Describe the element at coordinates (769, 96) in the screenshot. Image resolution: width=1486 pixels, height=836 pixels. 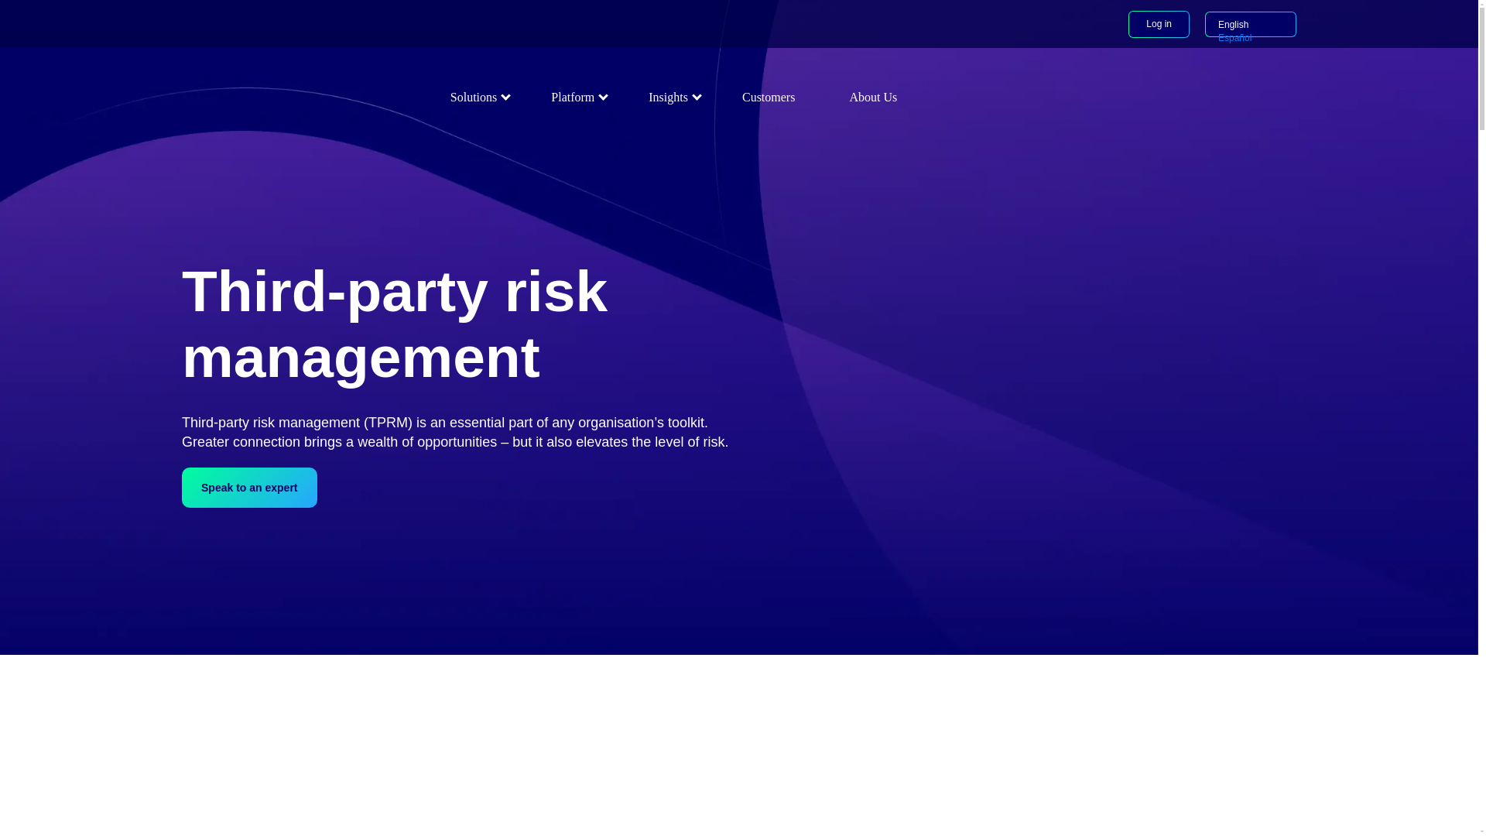
I see `Customers` at that location.